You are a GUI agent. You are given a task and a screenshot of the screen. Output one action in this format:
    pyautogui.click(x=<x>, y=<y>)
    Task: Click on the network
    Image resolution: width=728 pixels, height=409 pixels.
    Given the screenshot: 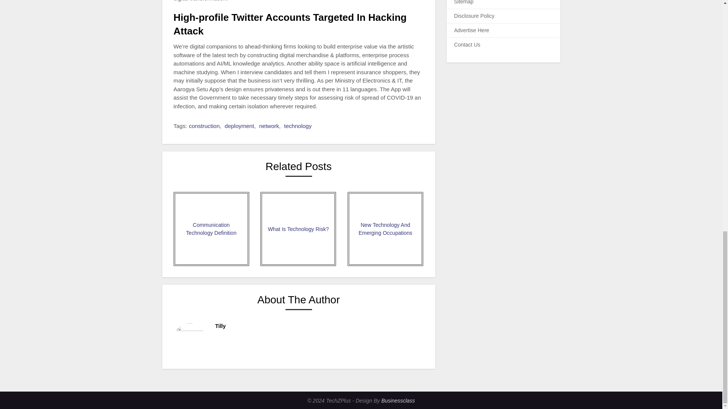 What is the action you would take?
    pyautogui.click(x=269, y=126)
    